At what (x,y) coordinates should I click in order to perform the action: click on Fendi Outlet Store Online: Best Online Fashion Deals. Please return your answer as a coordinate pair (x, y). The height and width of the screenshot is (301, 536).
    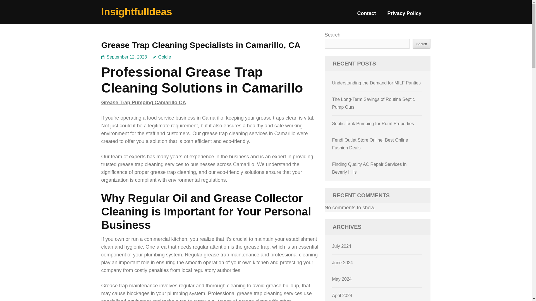
    Looking at the image, I should click on (370, 144).